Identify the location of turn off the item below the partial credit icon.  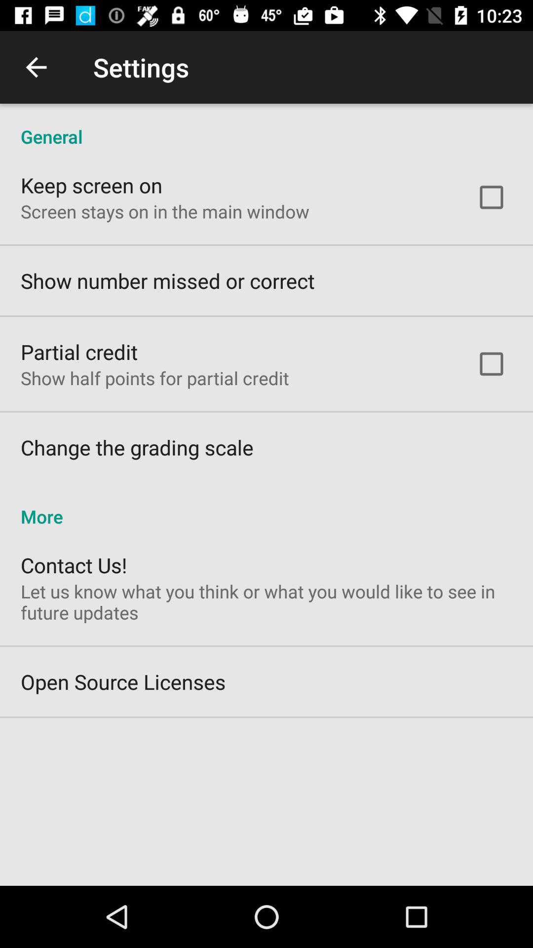
(155, 378).